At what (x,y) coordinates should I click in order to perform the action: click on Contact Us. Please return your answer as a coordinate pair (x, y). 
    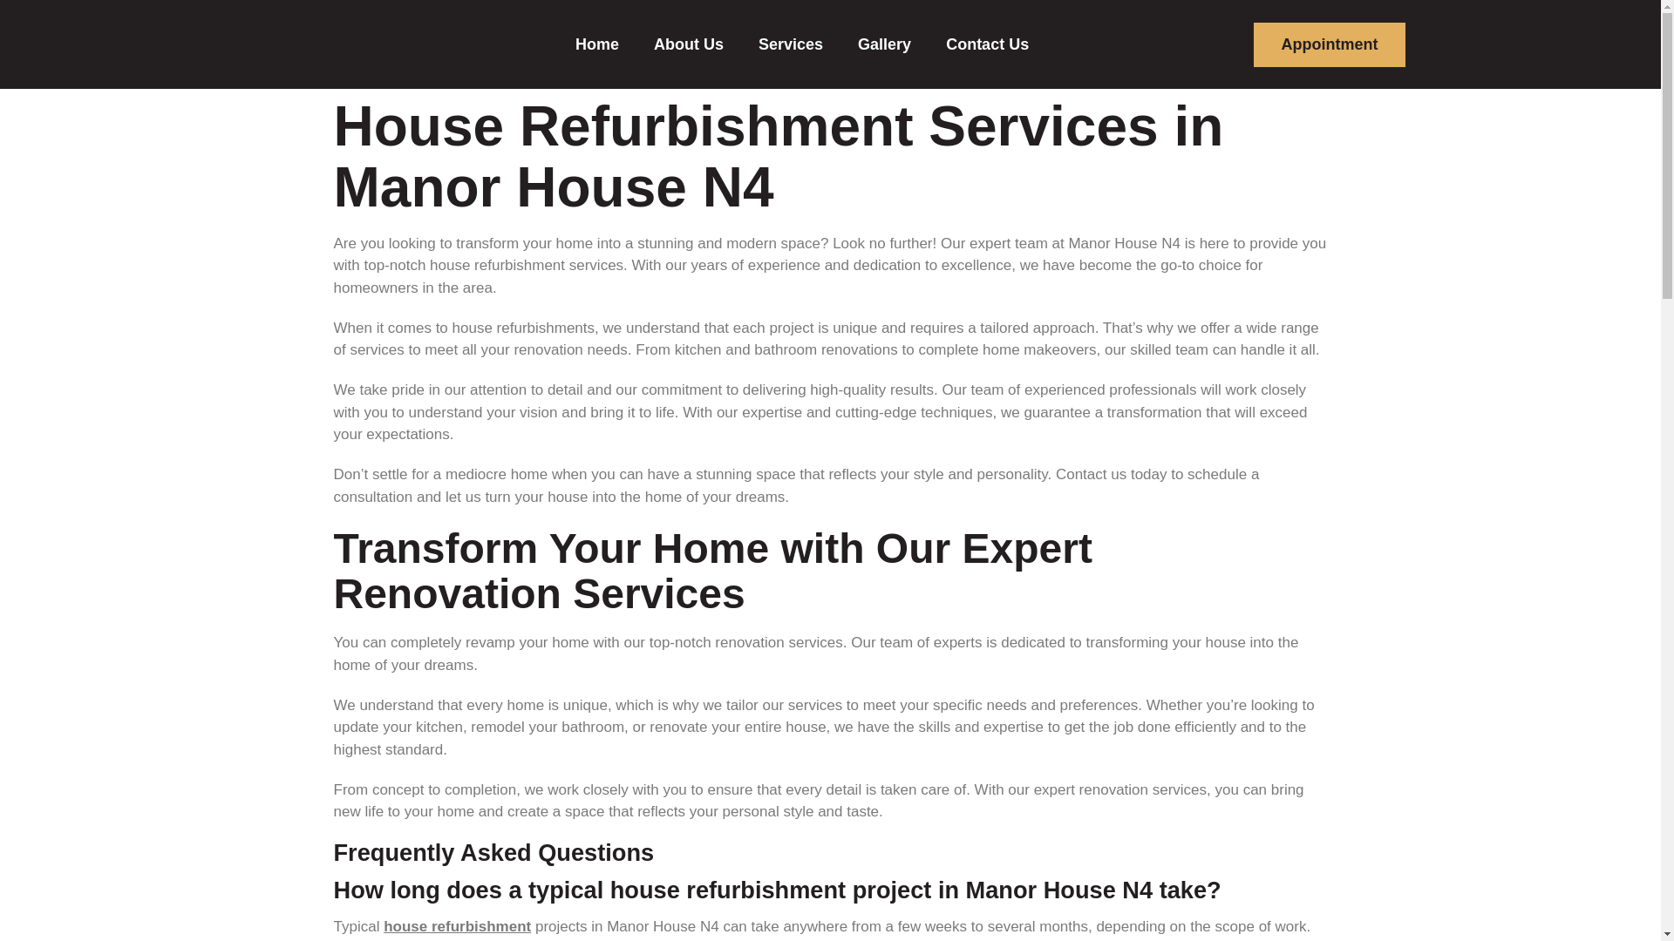
    Looking at the image, I should click on (987, 44).